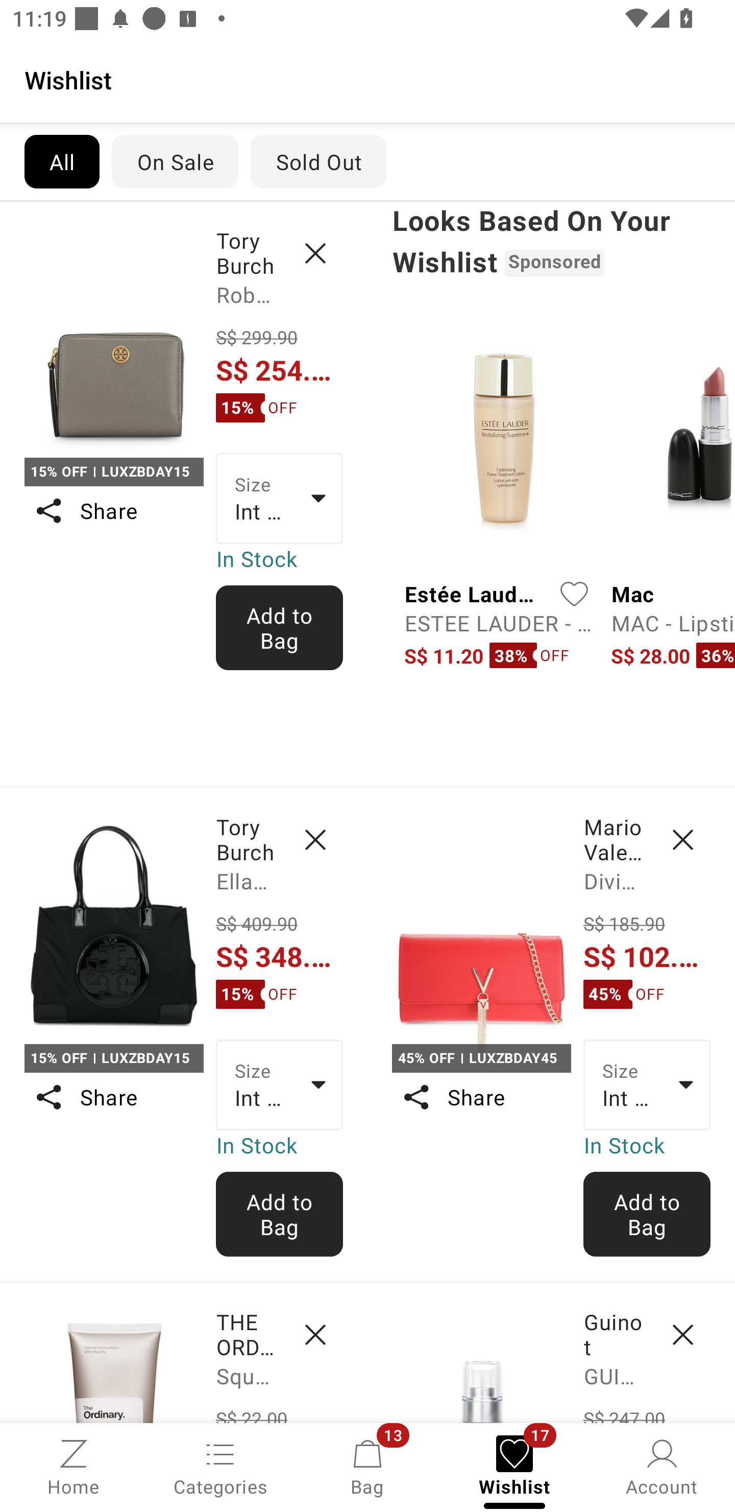 This screenshot has width=735, height=1512. I want to click on Share, so click(481, 1097).